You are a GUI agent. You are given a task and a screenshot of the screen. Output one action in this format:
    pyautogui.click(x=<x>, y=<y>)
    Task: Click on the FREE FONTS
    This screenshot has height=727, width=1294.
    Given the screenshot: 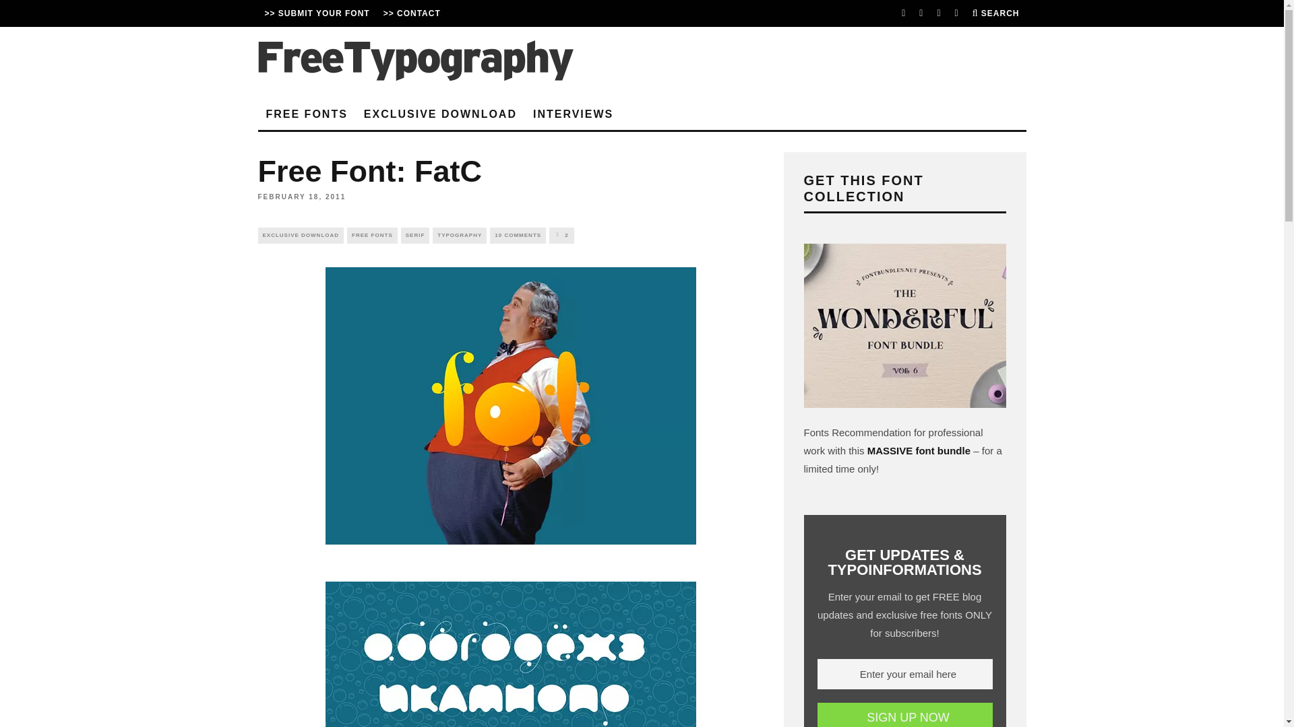 What is the action you would take?
    pyautogui.click(x=306, y=114)
    